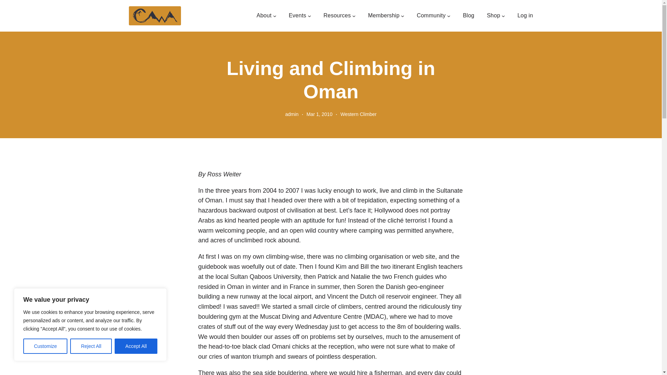 This screenshot has width=667, height=375. What do you see at coordinates (264, 16) in the screenshot?
I see `About` at bounding box center [264, 16].